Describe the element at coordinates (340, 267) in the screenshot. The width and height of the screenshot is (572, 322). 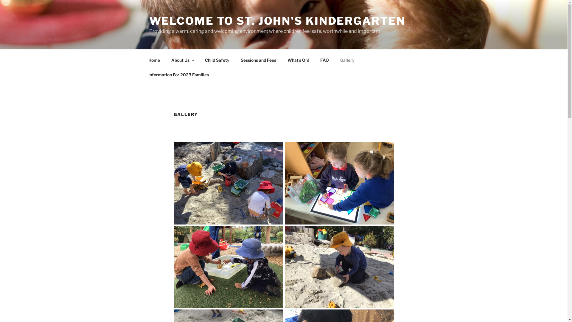
I see `IMG_4650` at that location.